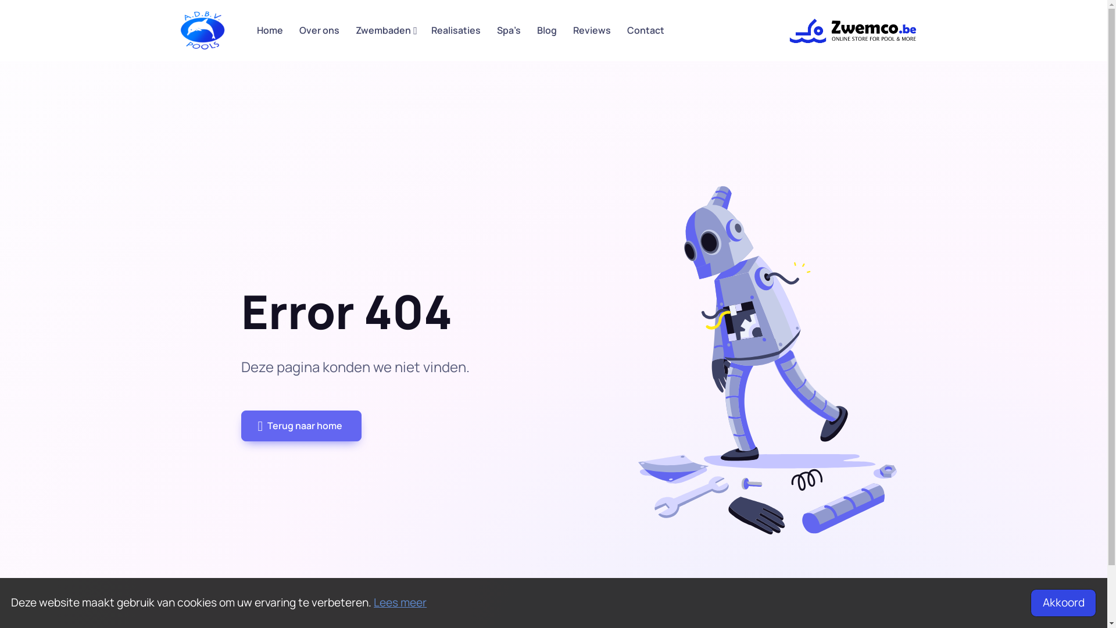 This screenshot has width=1116, height=628. Describe the element at coordinates (547, 30) in the screenshot. I see `Blog` at that location.